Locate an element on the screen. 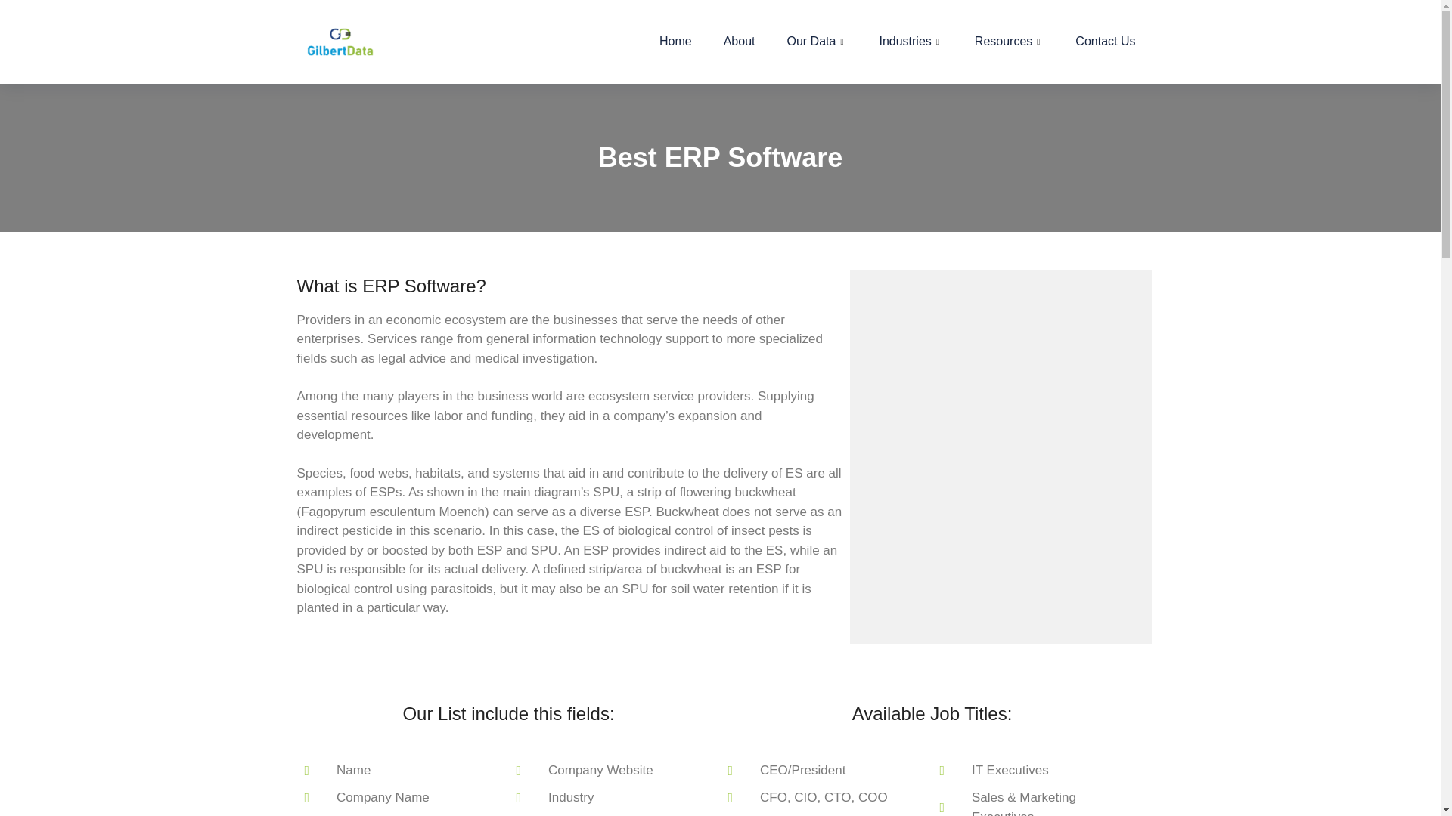 The width and height of the screenshot is (1452, 816). Industries is located at coordinates (911, 42).